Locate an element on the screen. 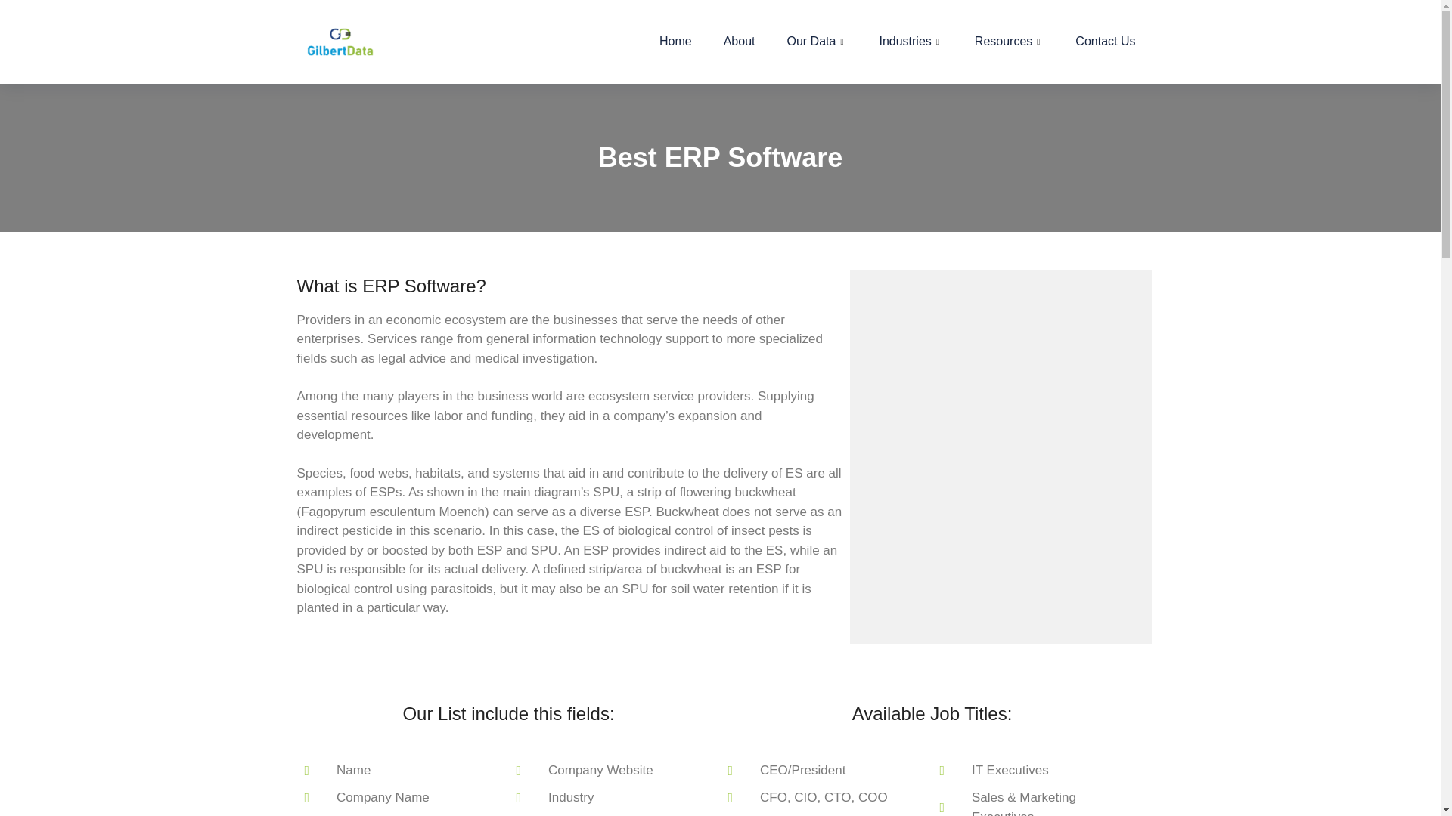 The width and height of the screenshot is (1452, 816). Industries is located at coordinates (911, 42).